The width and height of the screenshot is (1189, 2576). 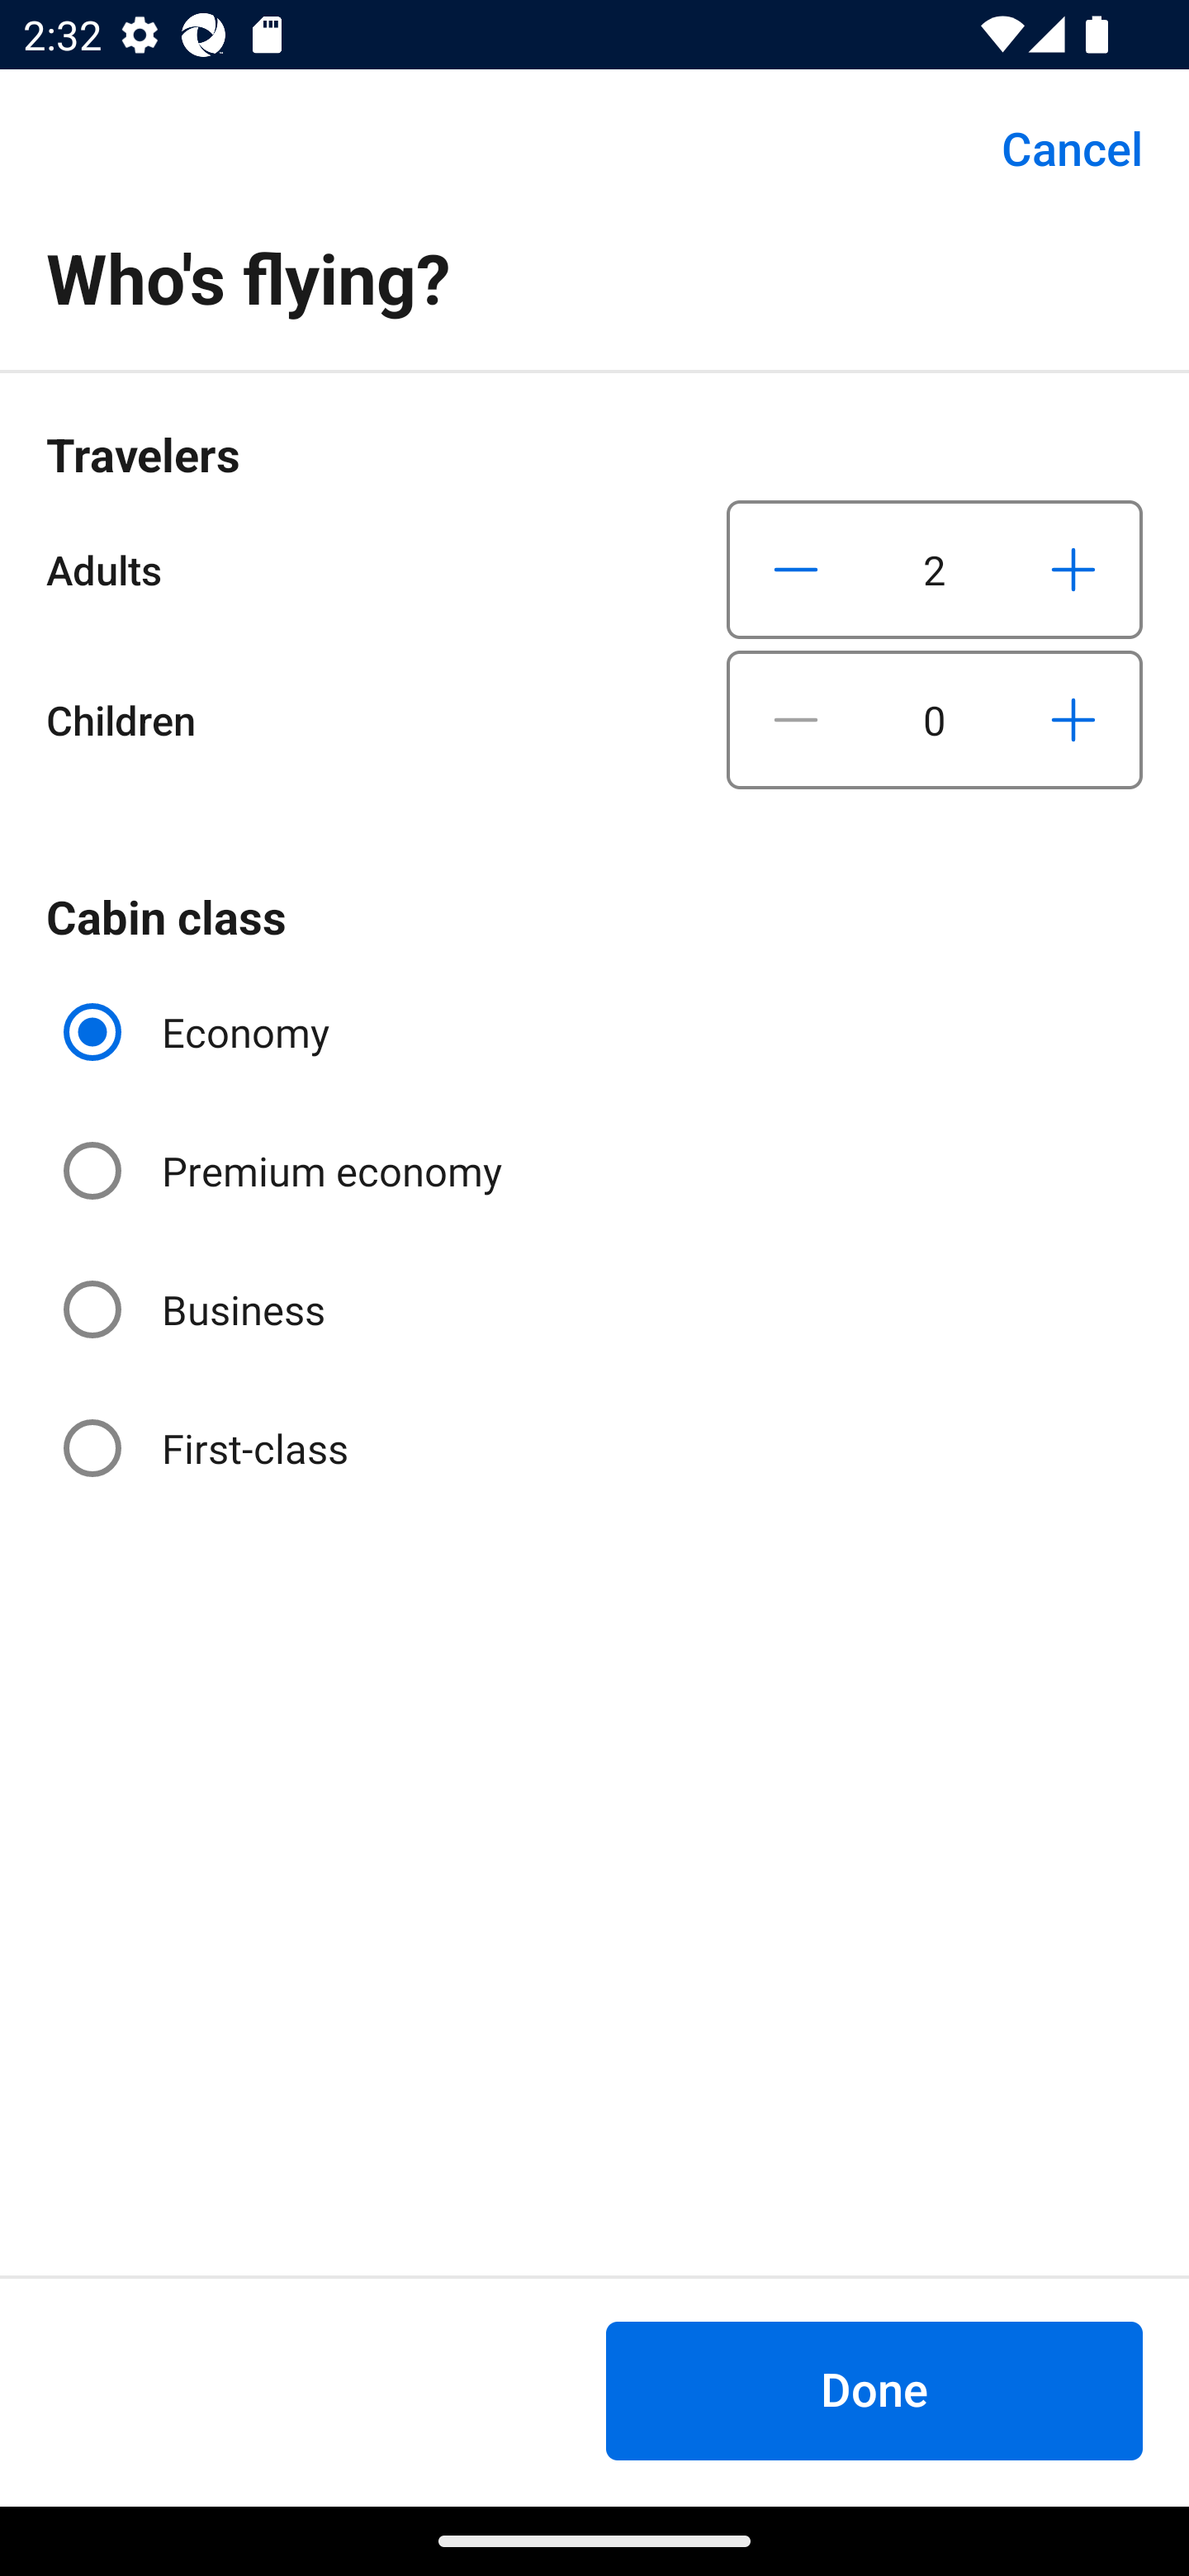 I want to click on Decrease, so click(x=796, y=569).